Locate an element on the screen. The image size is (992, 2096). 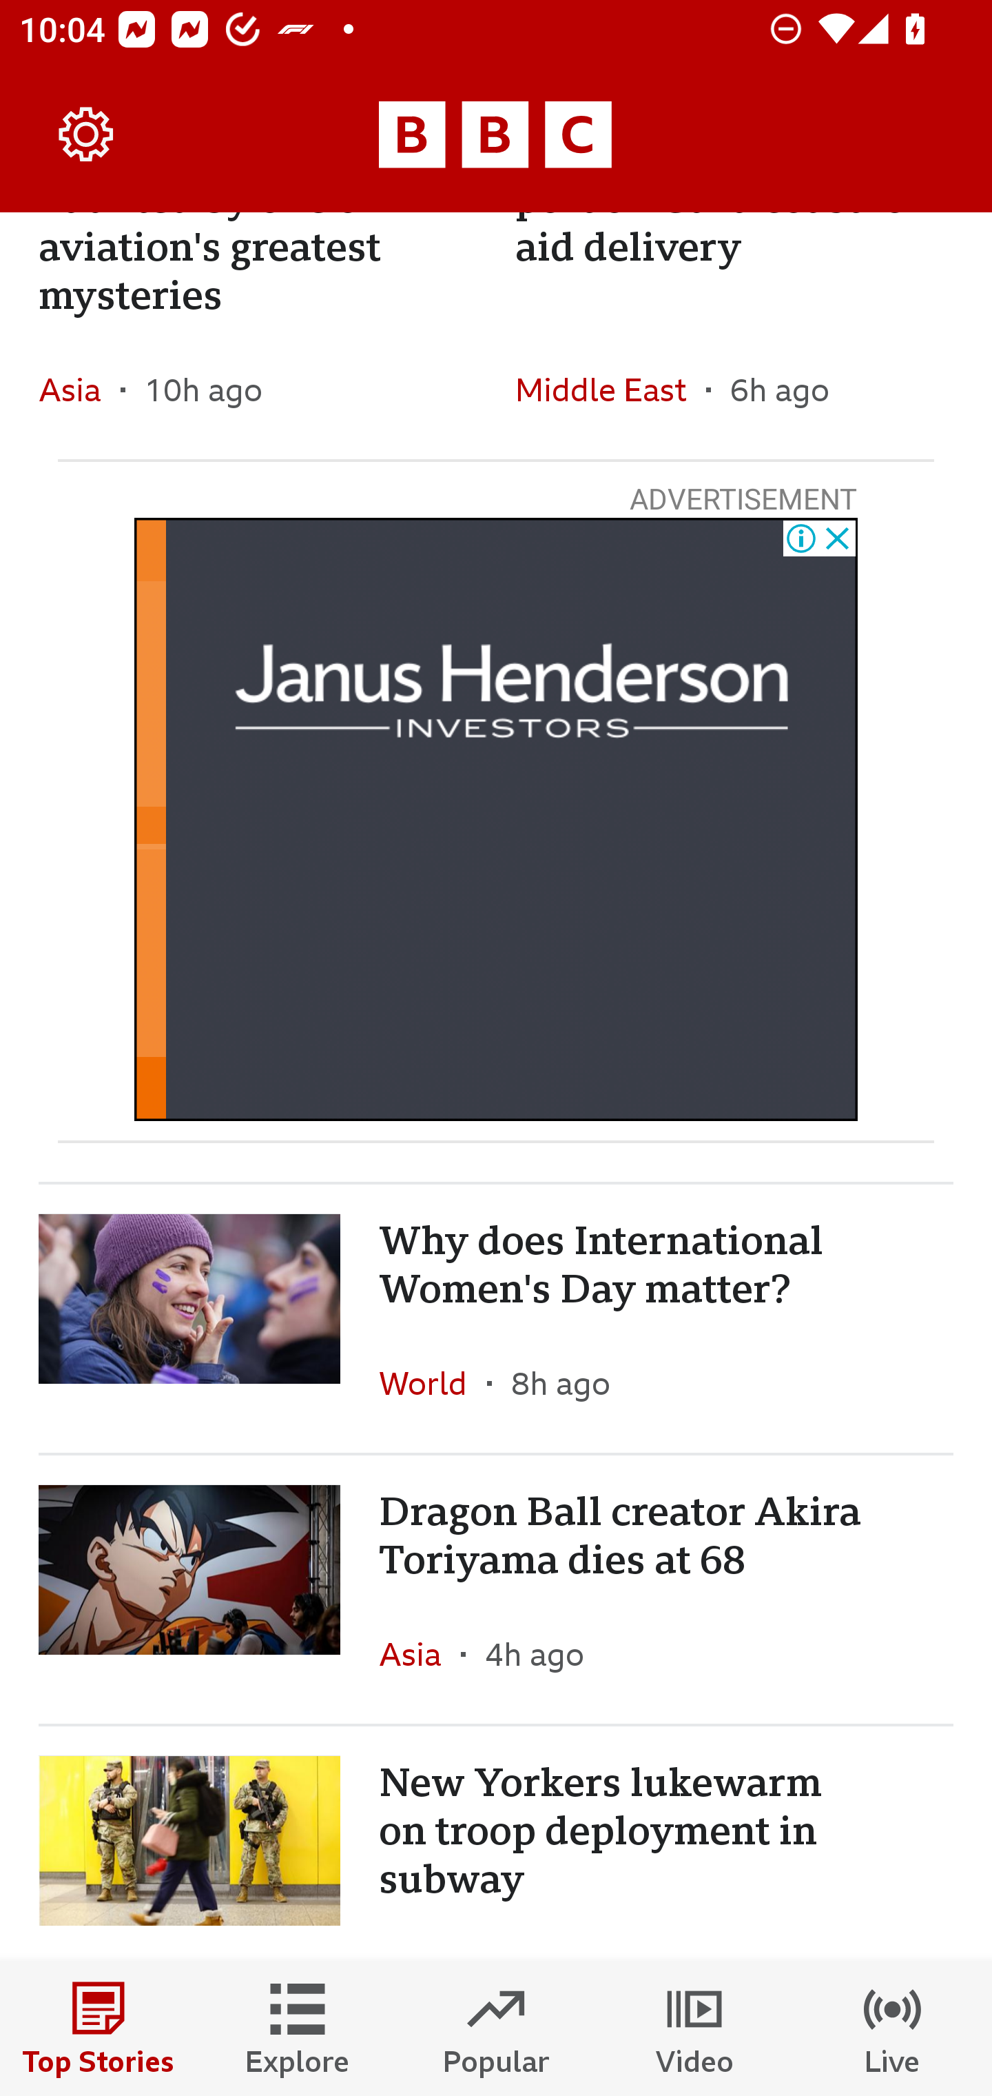
Asia In the section Asia is located at coordinates (80, 390).